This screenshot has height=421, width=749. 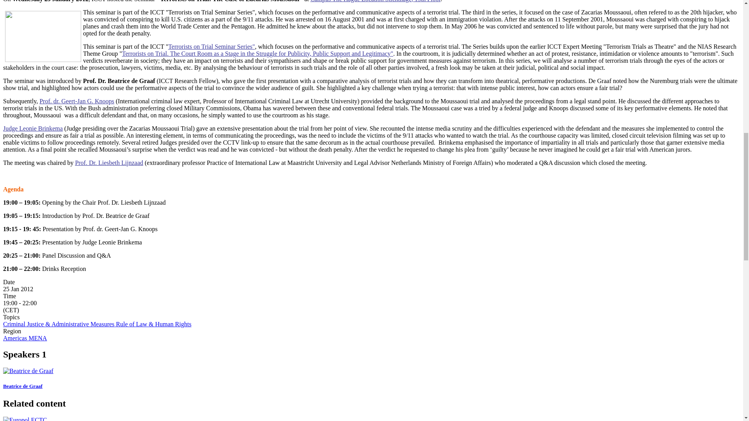 I want to click on Terrorists on Trial Seminar Series, so click(x=210, y=46).